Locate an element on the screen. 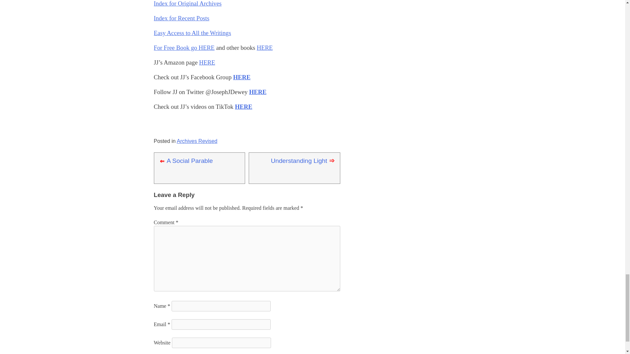 This screenshot has height=354, width=630. HERE is located at coordinates (265, 48).